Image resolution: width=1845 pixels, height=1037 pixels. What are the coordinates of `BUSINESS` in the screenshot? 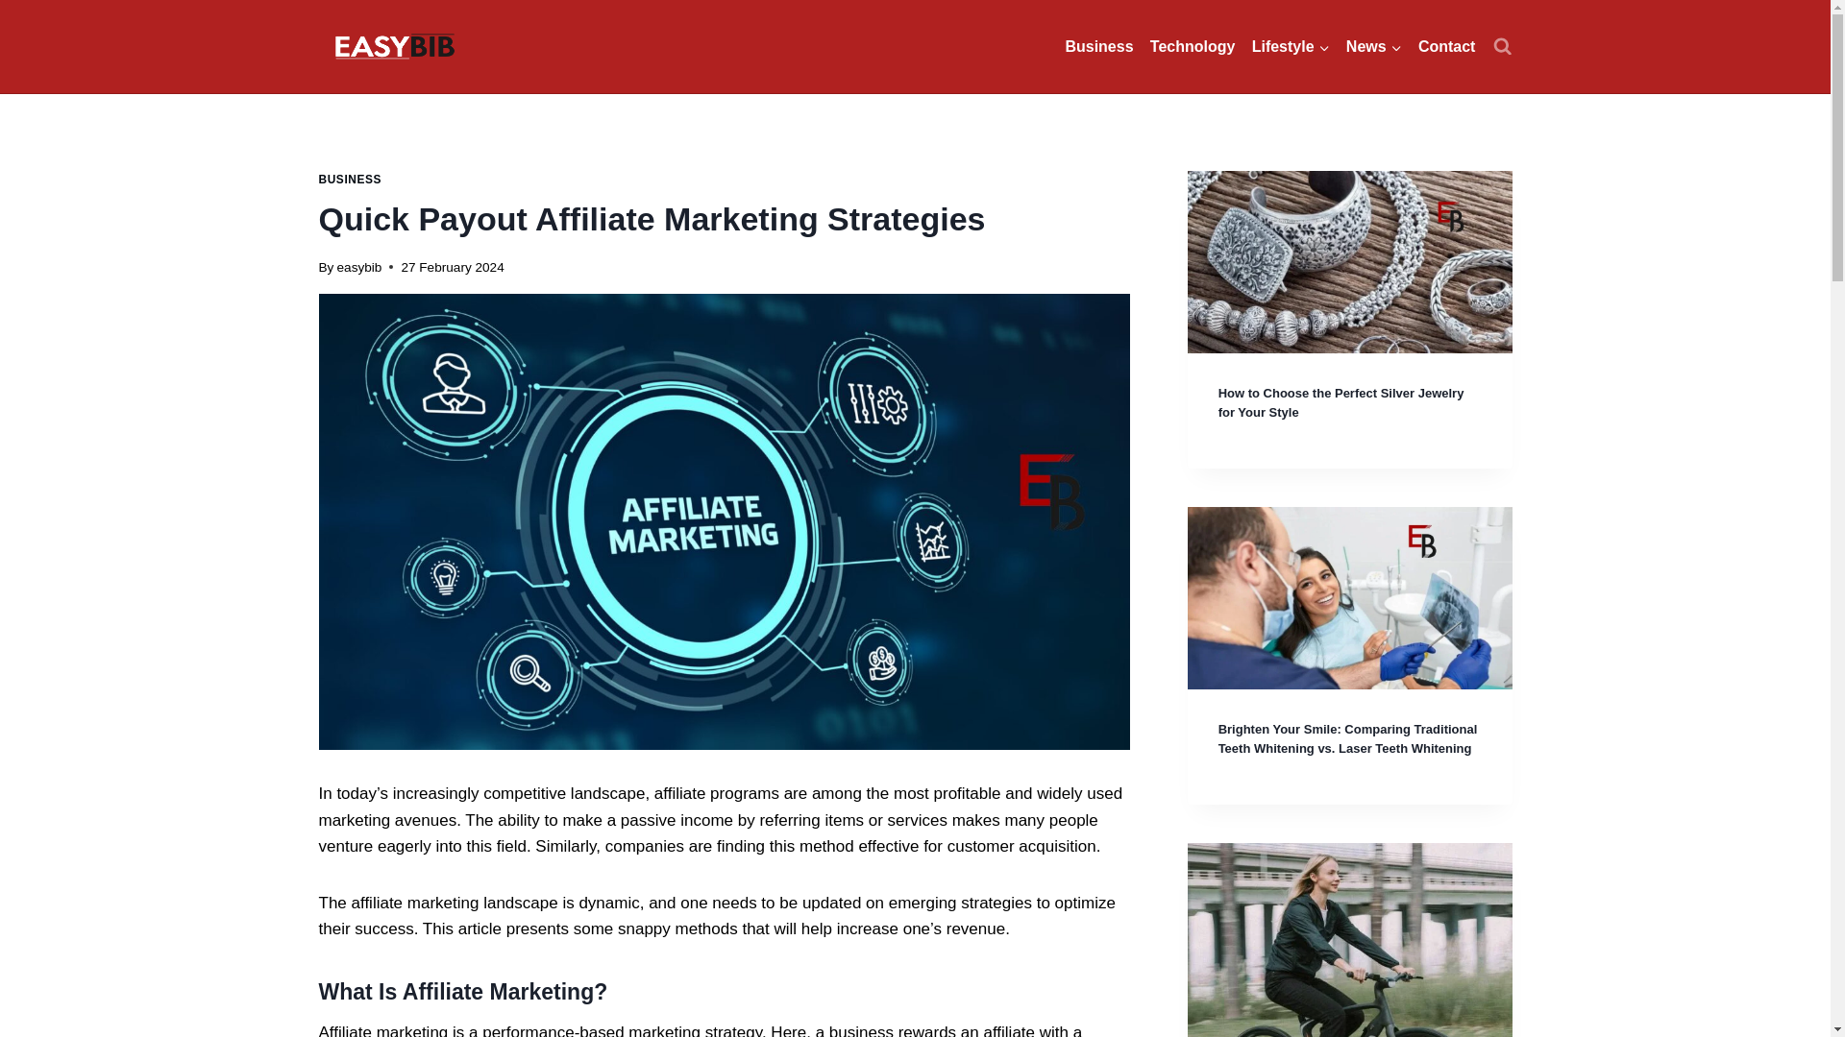 It's located at (350, 180).